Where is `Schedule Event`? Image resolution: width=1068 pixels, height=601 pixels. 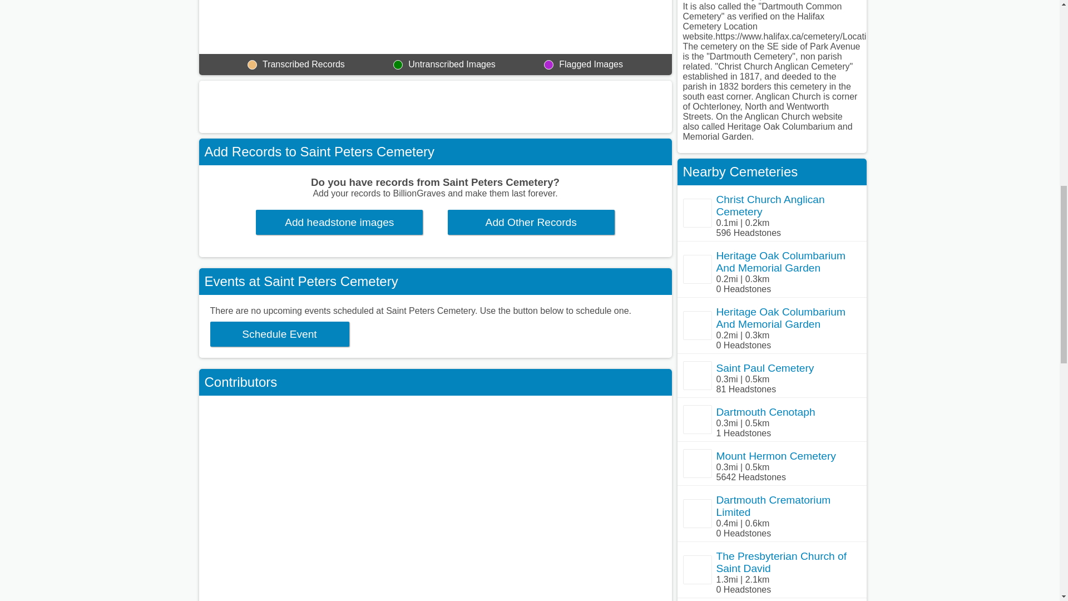
Schedule Event is located at coordinates (279, 334).